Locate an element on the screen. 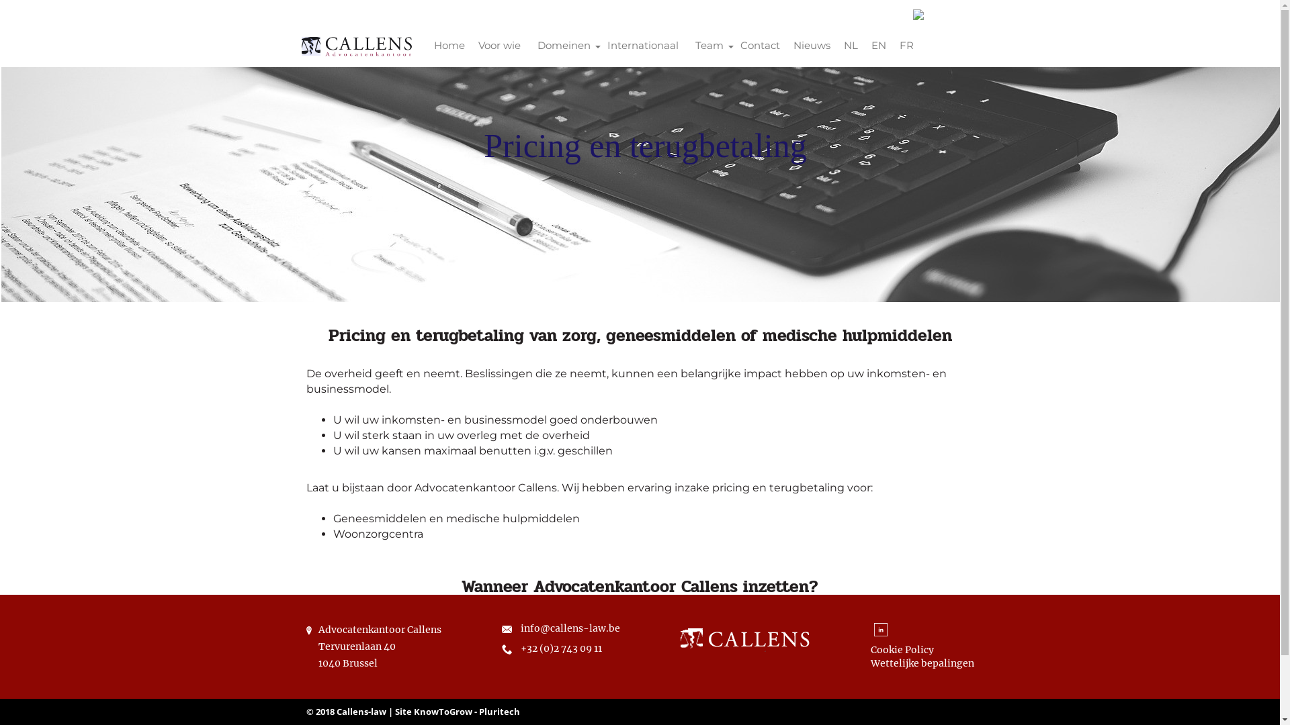  EN is located at coordinates (878, 46).